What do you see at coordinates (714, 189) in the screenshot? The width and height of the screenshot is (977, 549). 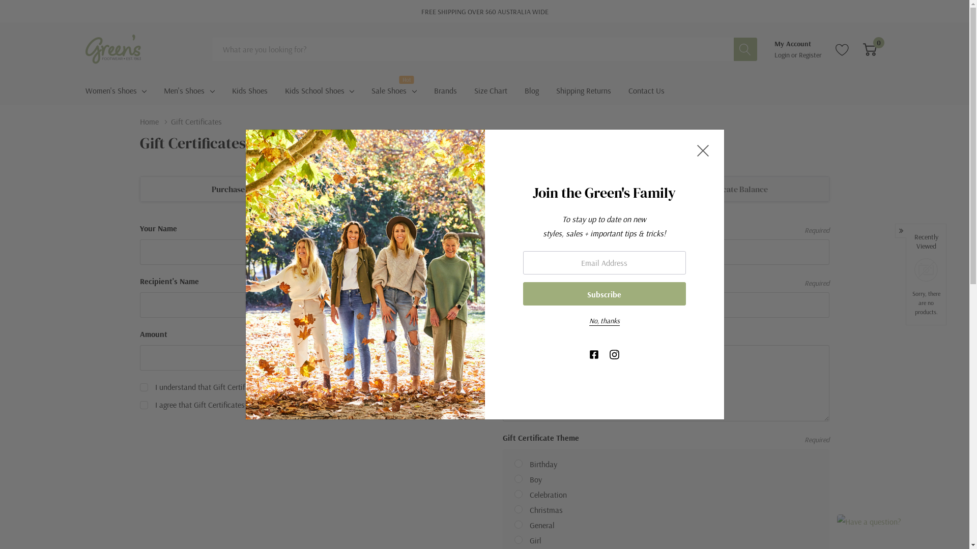 I see `Check Gift Certificate Balance` at bounding box center [714, 189].